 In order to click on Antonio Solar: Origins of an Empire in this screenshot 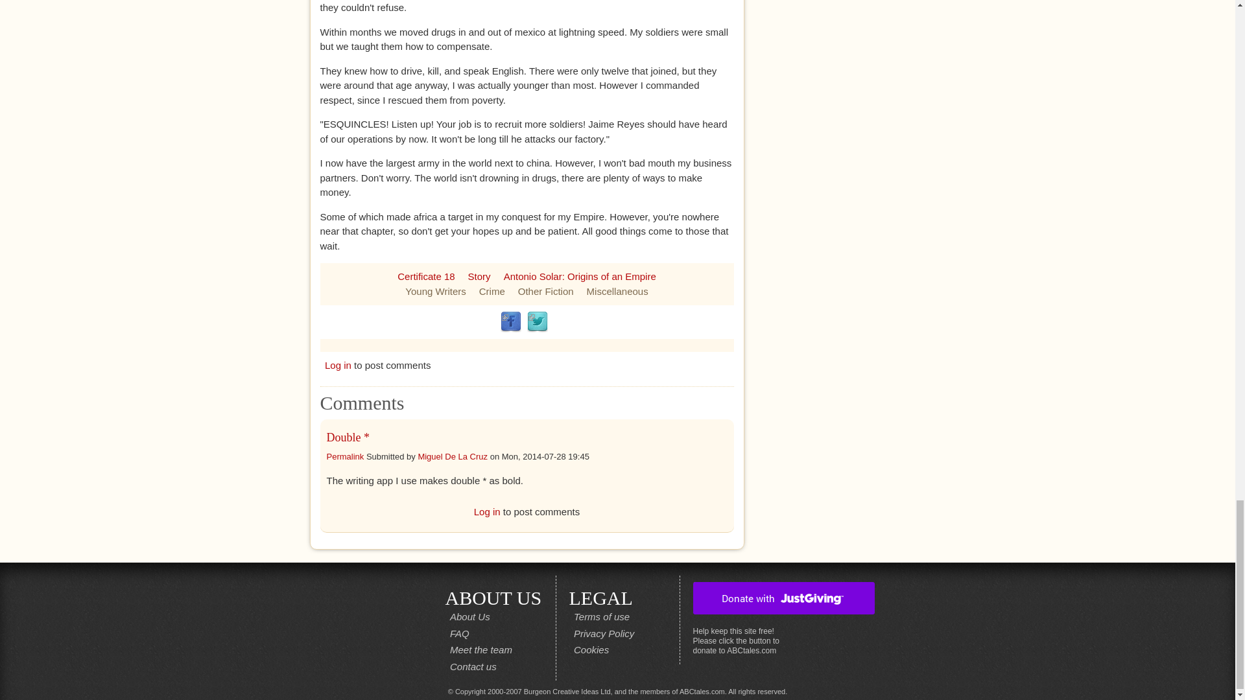, I will do `click(580, 276)`.